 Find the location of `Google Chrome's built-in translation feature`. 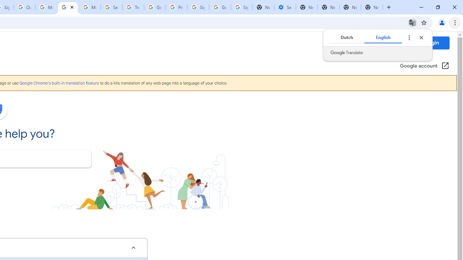

Google Chrome's built-in translation feature is located at coordinates (59, 83).